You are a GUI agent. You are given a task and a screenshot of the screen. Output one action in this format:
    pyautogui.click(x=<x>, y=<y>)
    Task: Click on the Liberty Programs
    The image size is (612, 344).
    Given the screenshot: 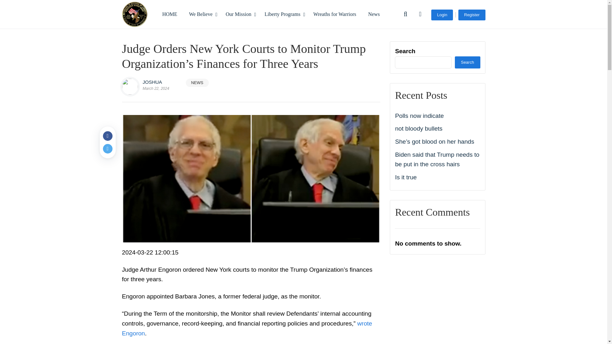 What is the action you would take?
    pyautogui.click(x=283, y=14)
    